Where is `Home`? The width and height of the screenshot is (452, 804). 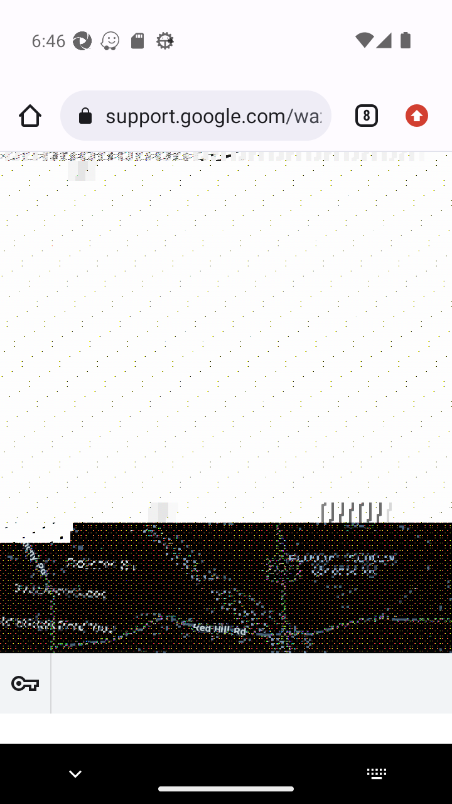 Home is located at coordinates (30, 116).